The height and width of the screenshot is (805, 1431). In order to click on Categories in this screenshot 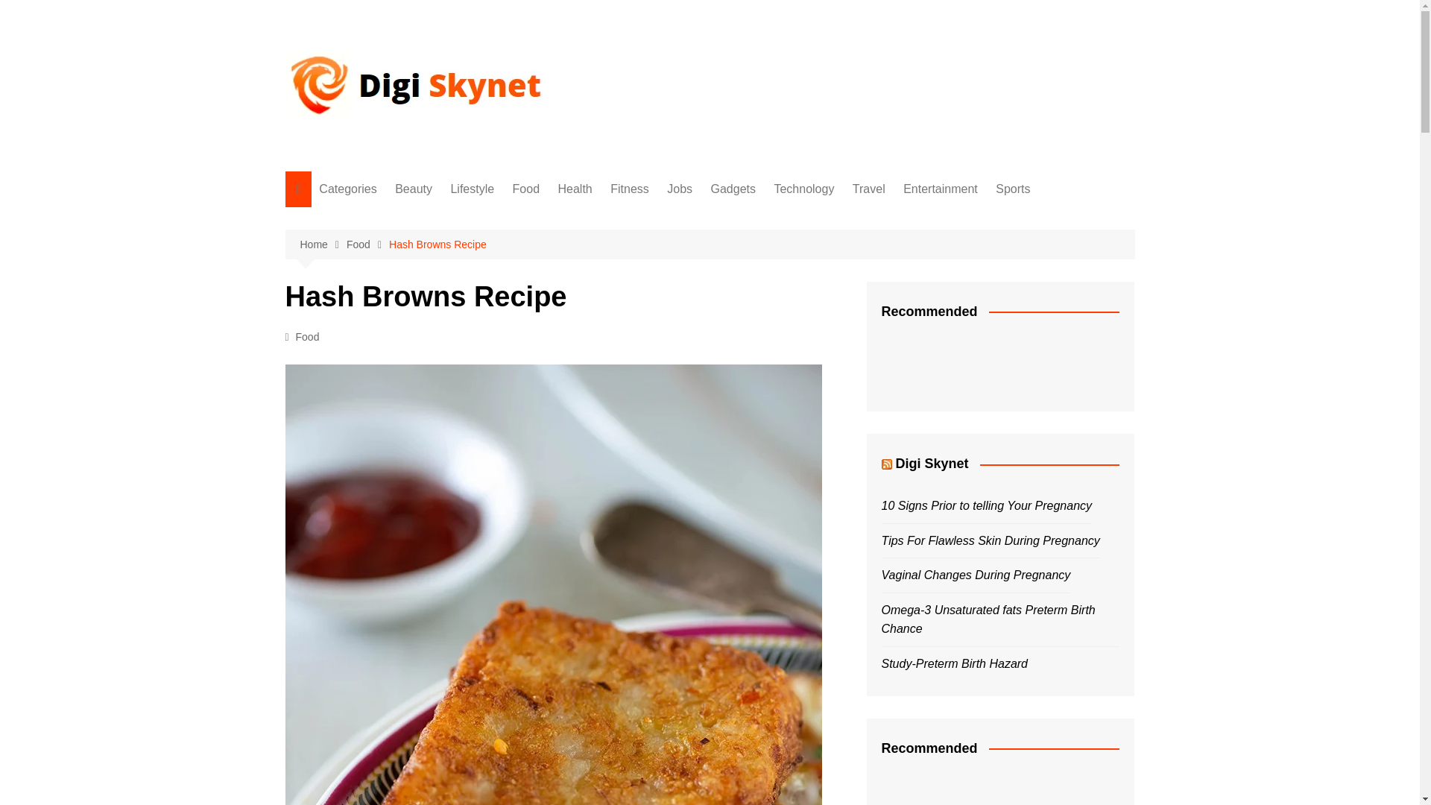, I will do `click(347, 189)`.